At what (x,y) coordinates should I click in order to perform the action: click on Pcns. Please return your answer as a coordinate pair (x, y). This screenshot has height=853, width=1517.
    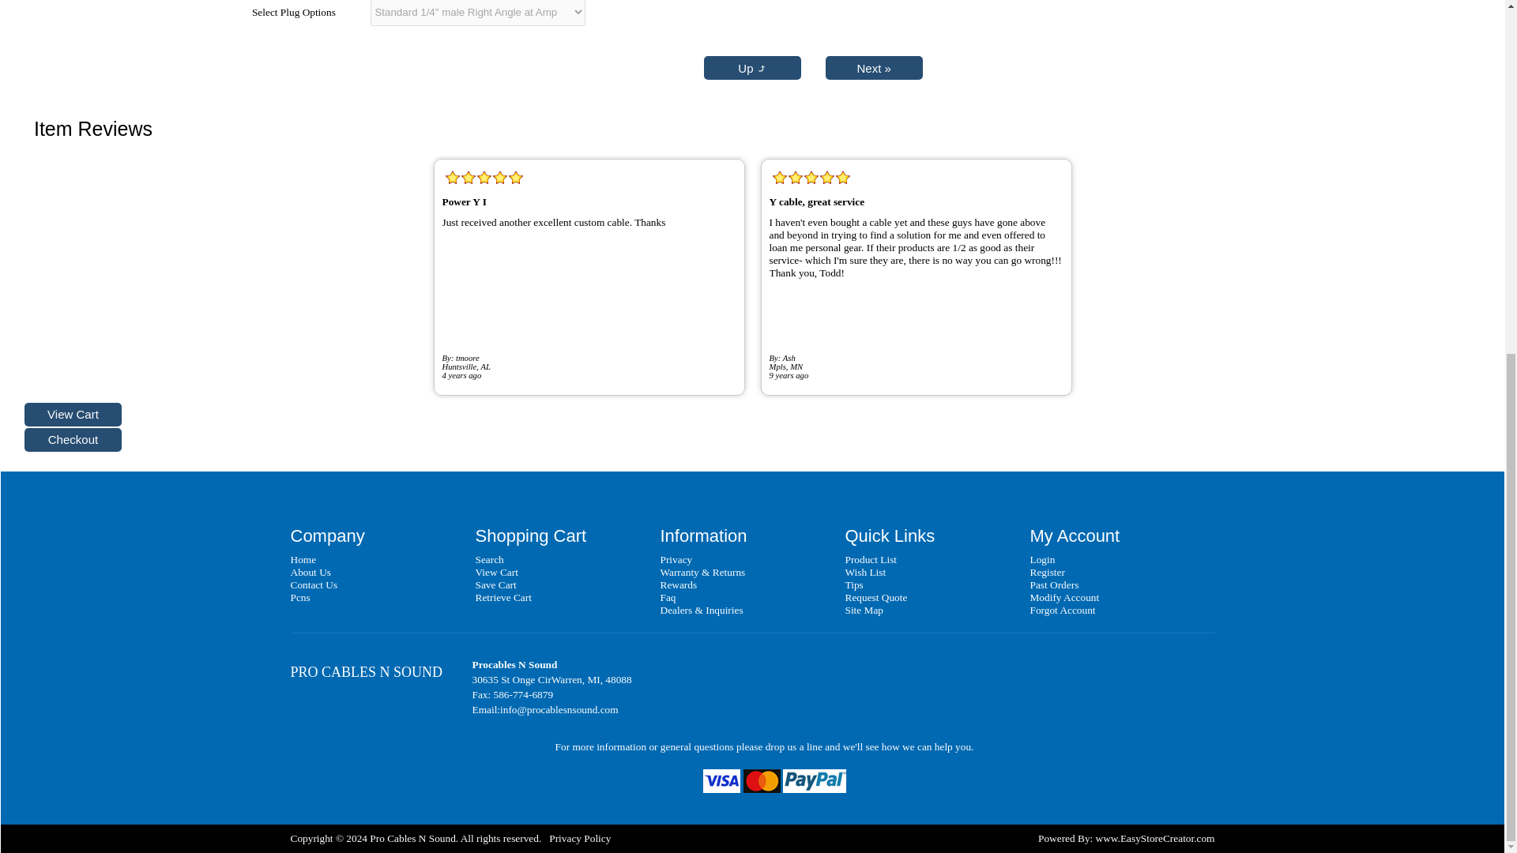
    Looking at the image, I should click on (300, 597).